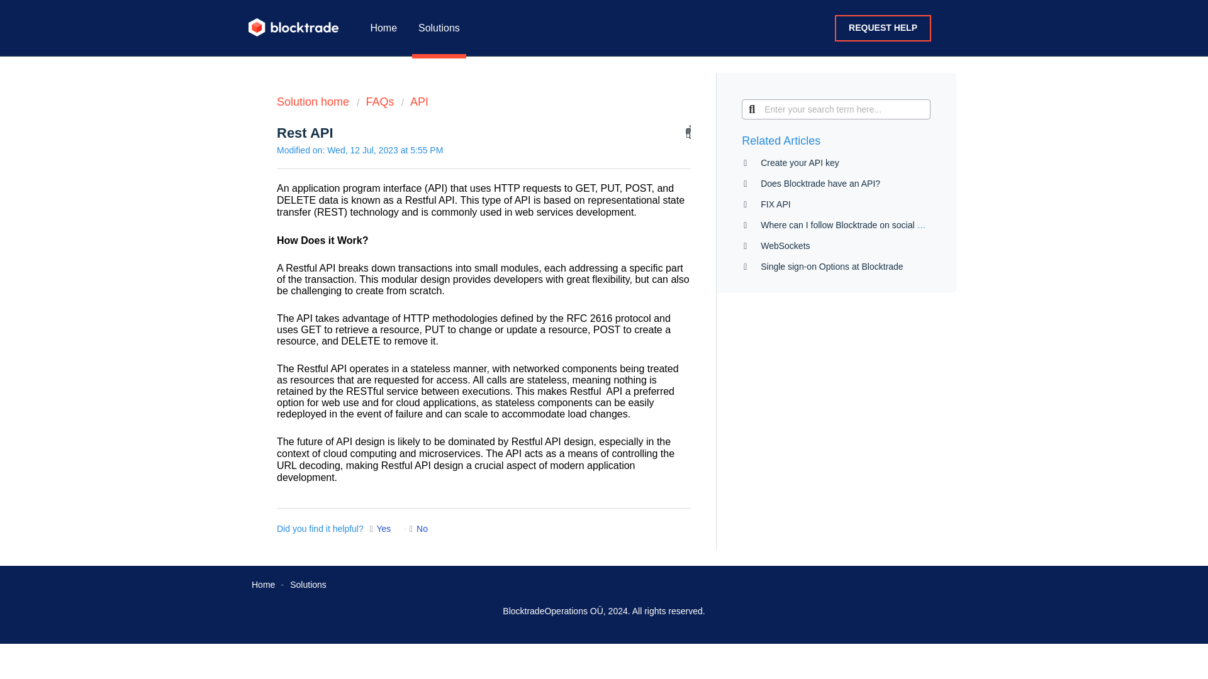 The image size is (1208, 679). I want to click on Create your API key, so click(800, 162).